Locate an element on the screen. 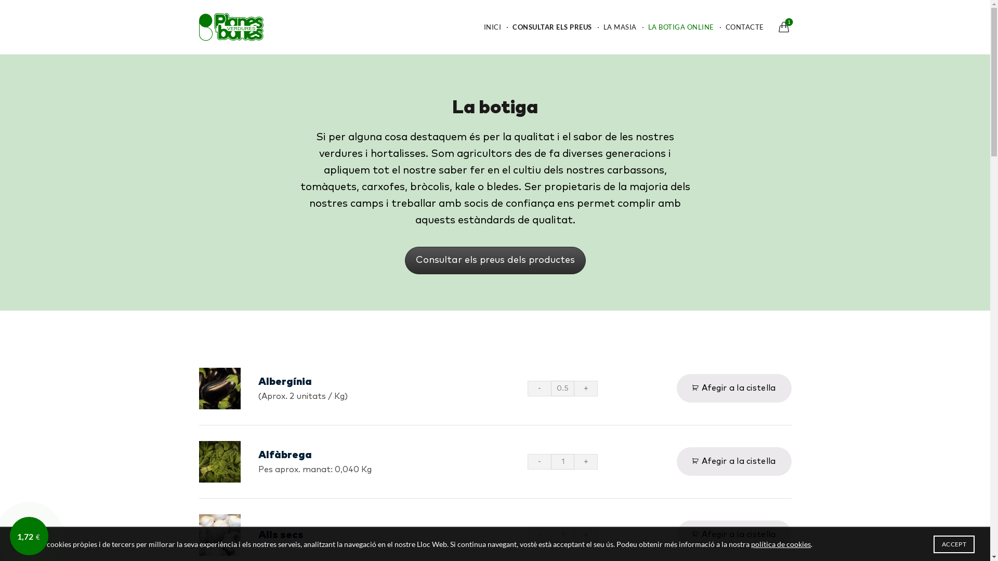  LA BOTIGA ONLINE is located at coordinates (681, 27).